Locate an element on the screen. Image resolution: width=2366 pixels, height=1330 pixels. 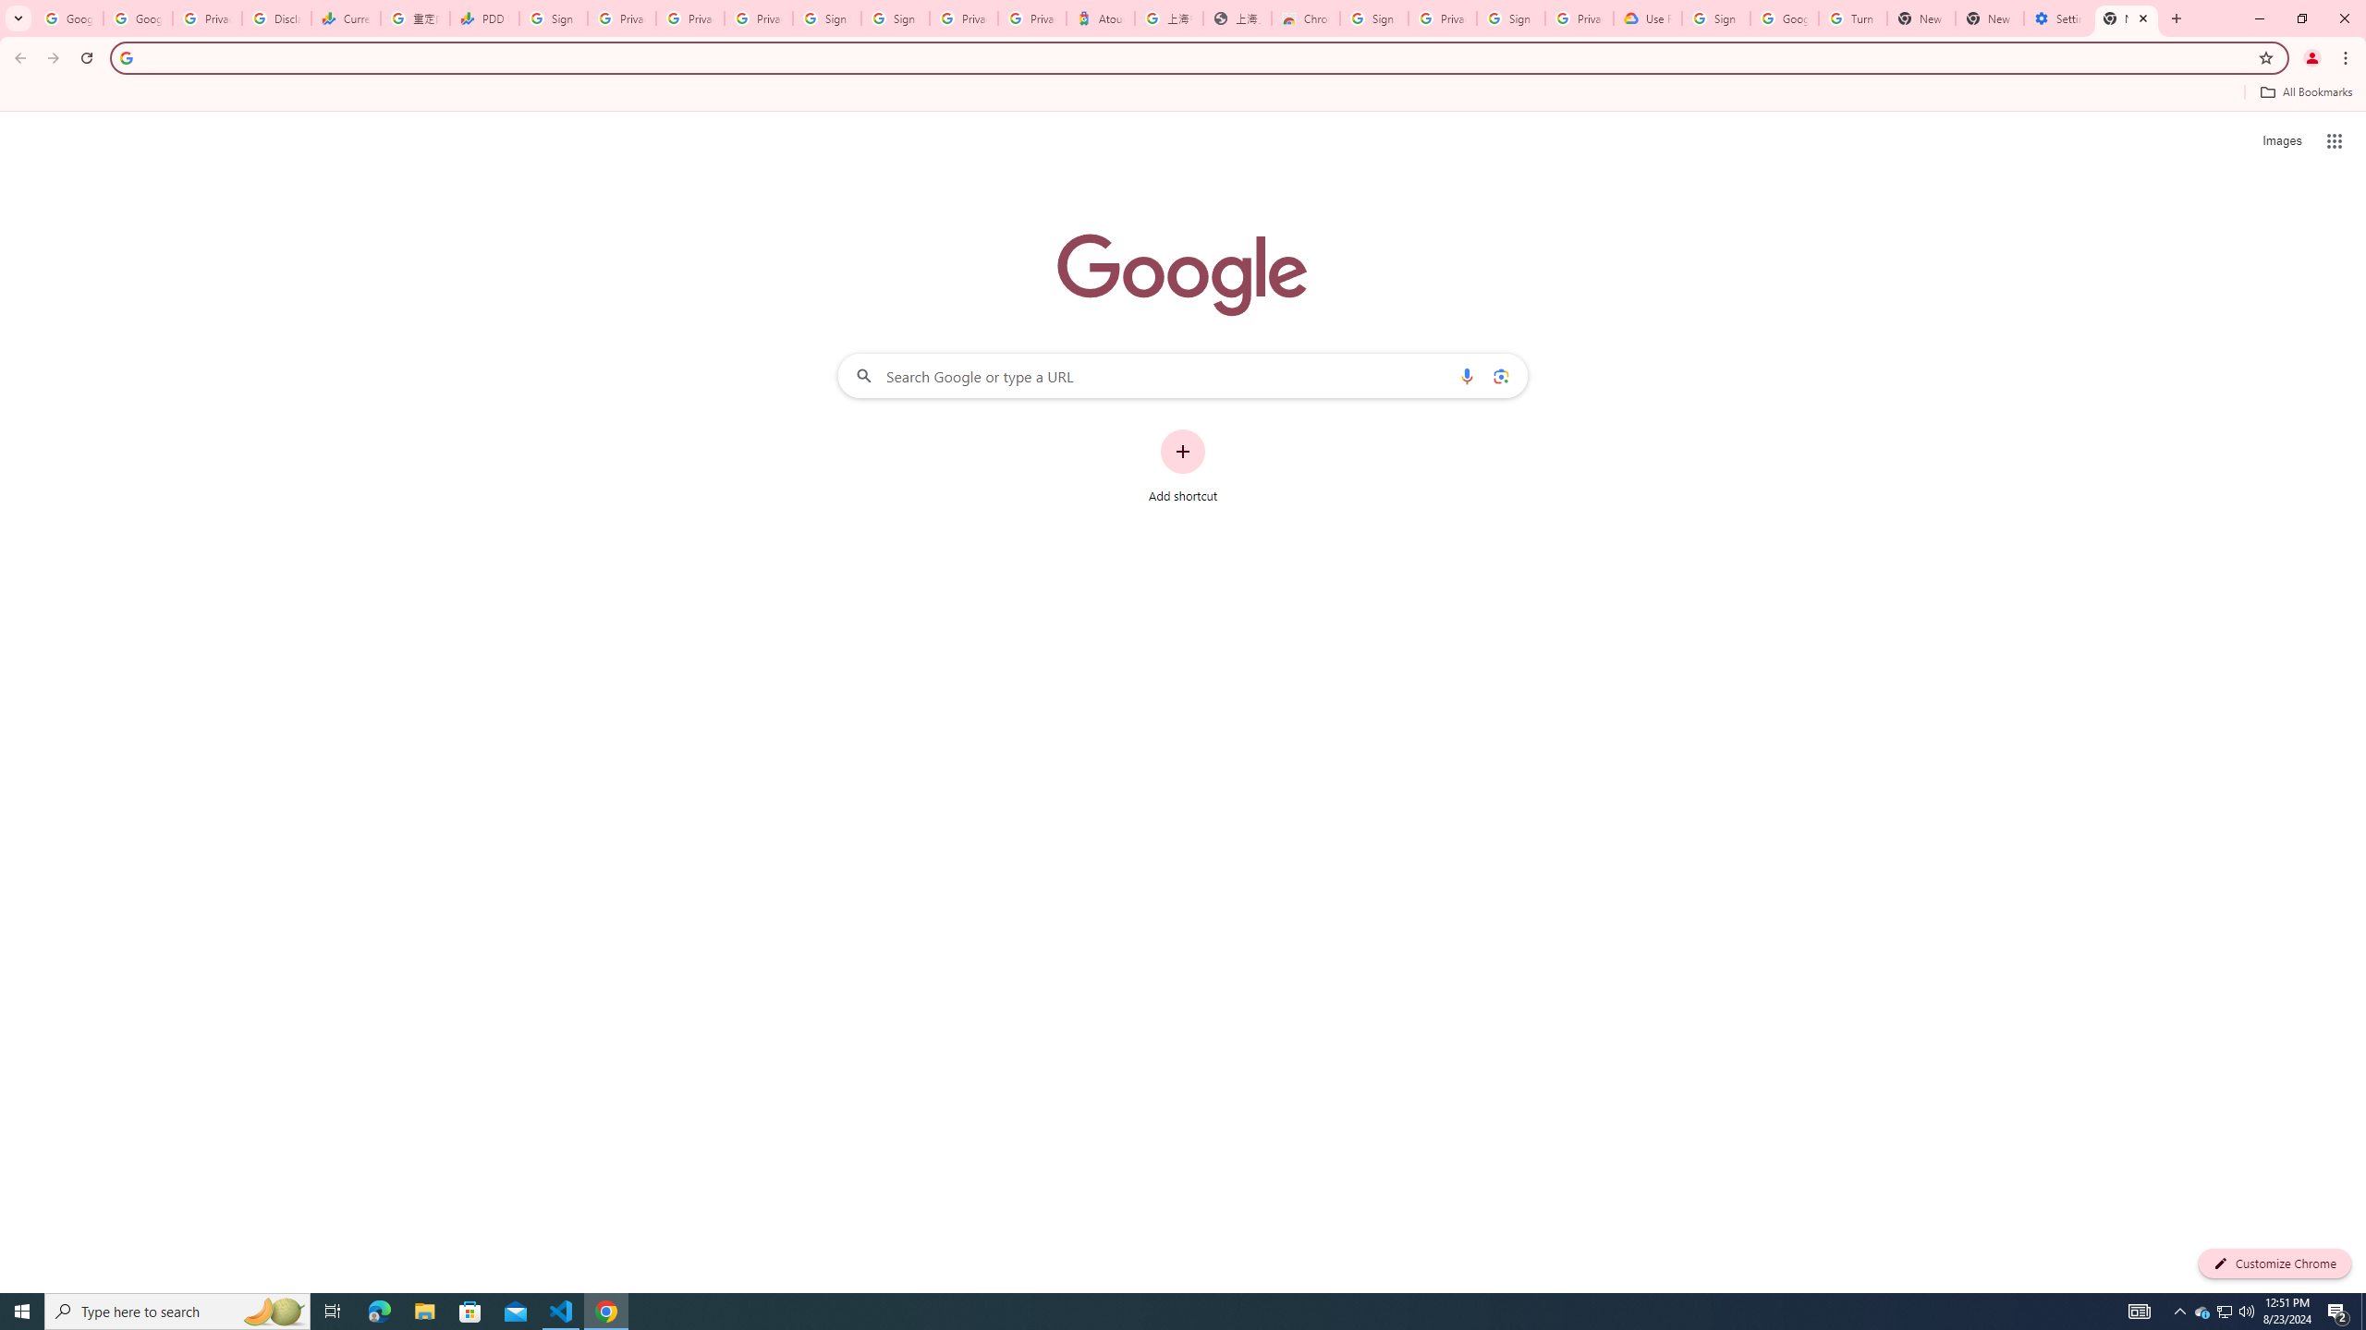
Turn cookies on or off - Computer - Google Account Help is located at coordinates (1852, 18).